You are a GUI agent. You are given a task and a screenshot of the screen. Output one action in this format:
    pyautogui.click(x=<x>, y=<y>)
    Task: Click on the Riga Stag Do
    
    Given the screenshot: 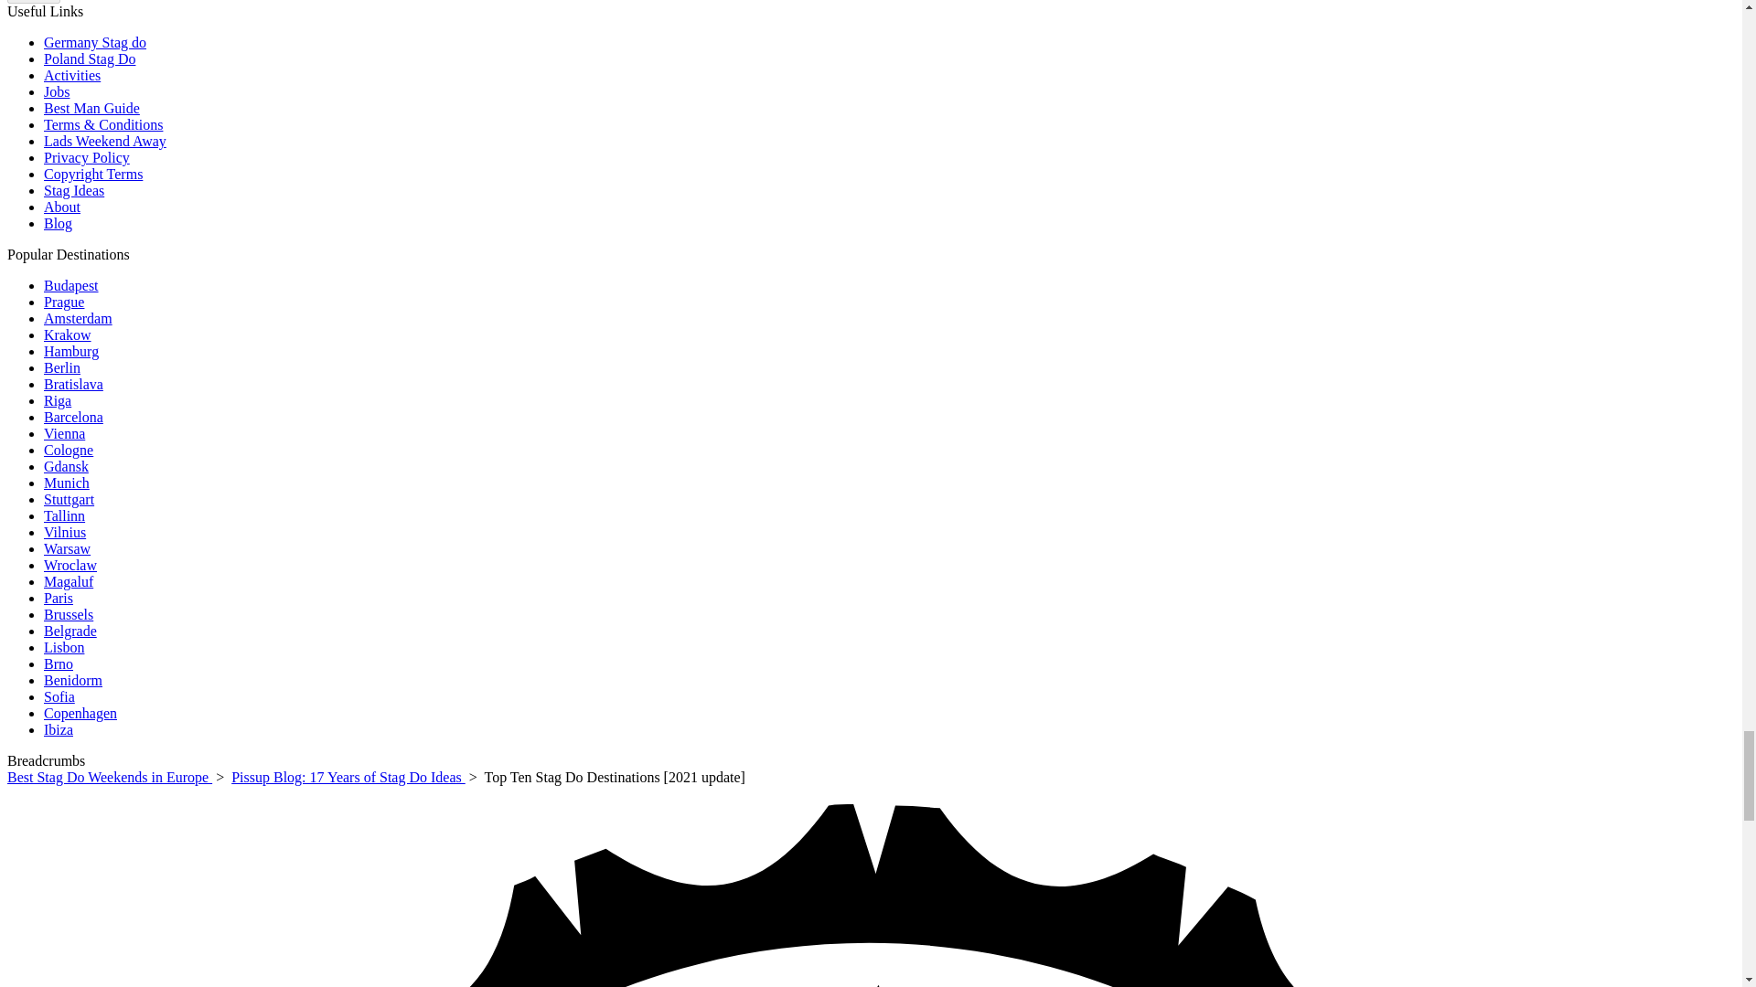 What is the action you would take?
    pyautogui.click(x=58, y=400)
    